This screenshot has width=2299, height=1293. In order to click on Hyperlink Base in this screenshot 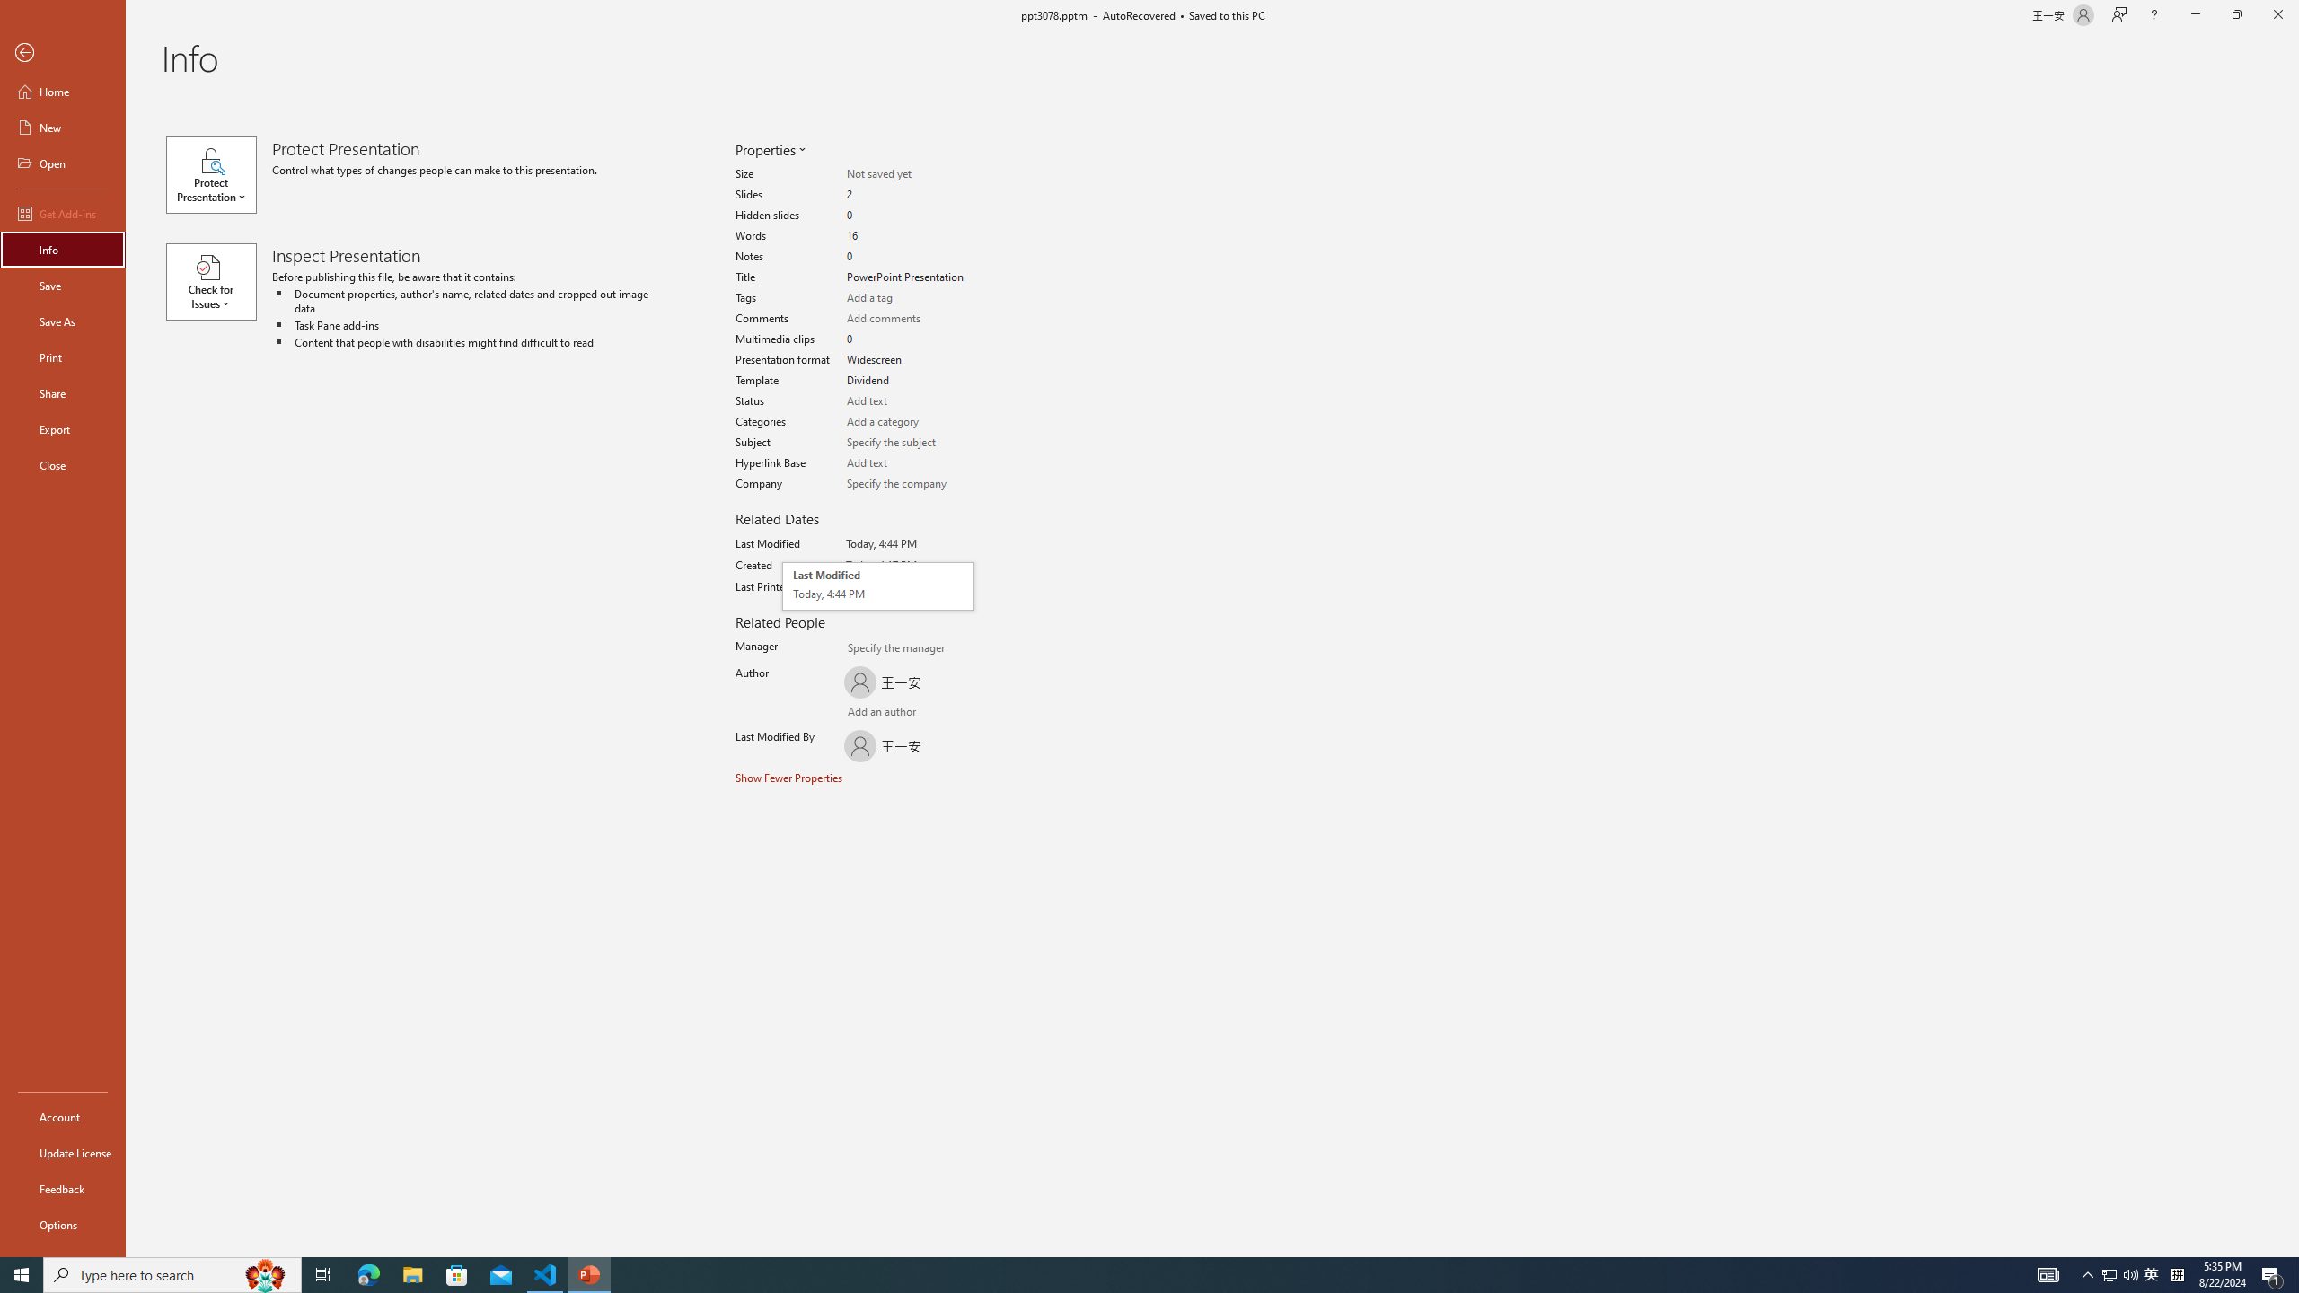, I will do `click(909, 463)`.